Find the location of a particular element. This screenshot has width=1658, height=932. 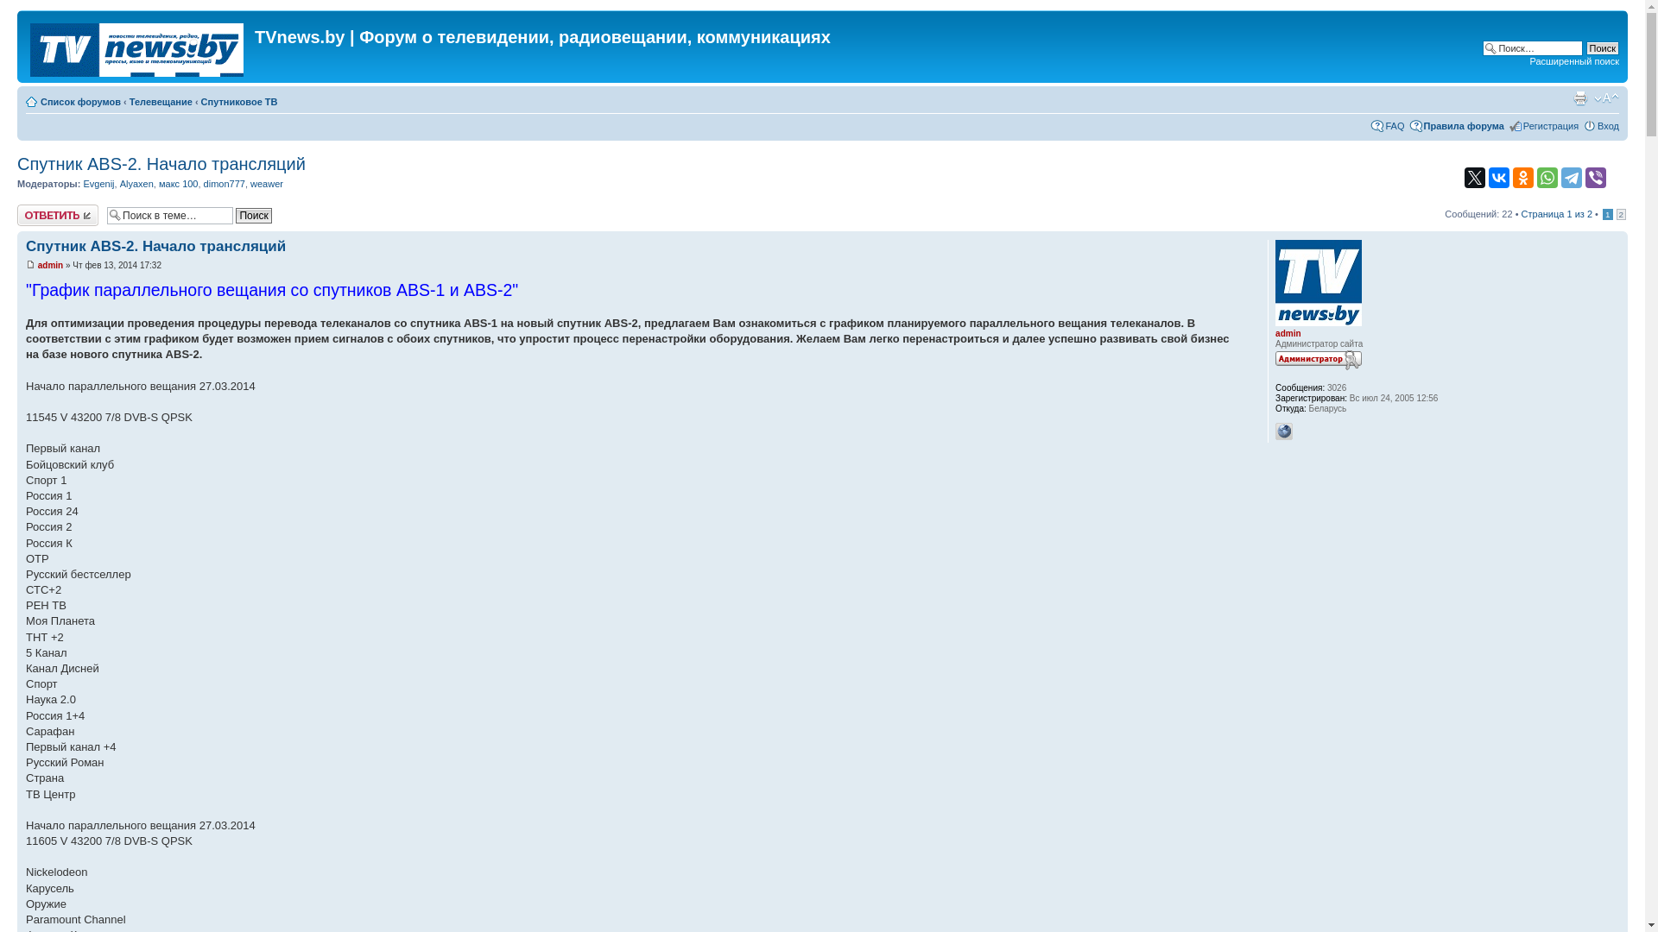

Viber is located at coordinates (1596, 178).